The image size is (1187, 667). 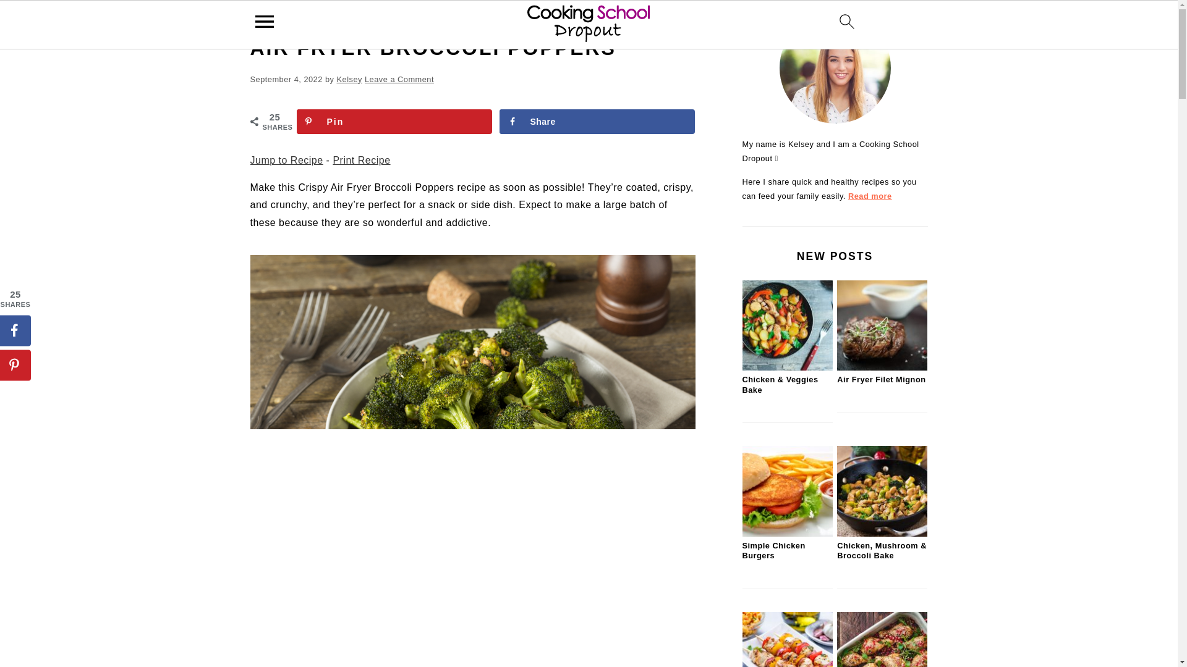 What do you see at coordinates (847, 25) in the screenshot?
I see `search icon` at bounding box center [847, 25].